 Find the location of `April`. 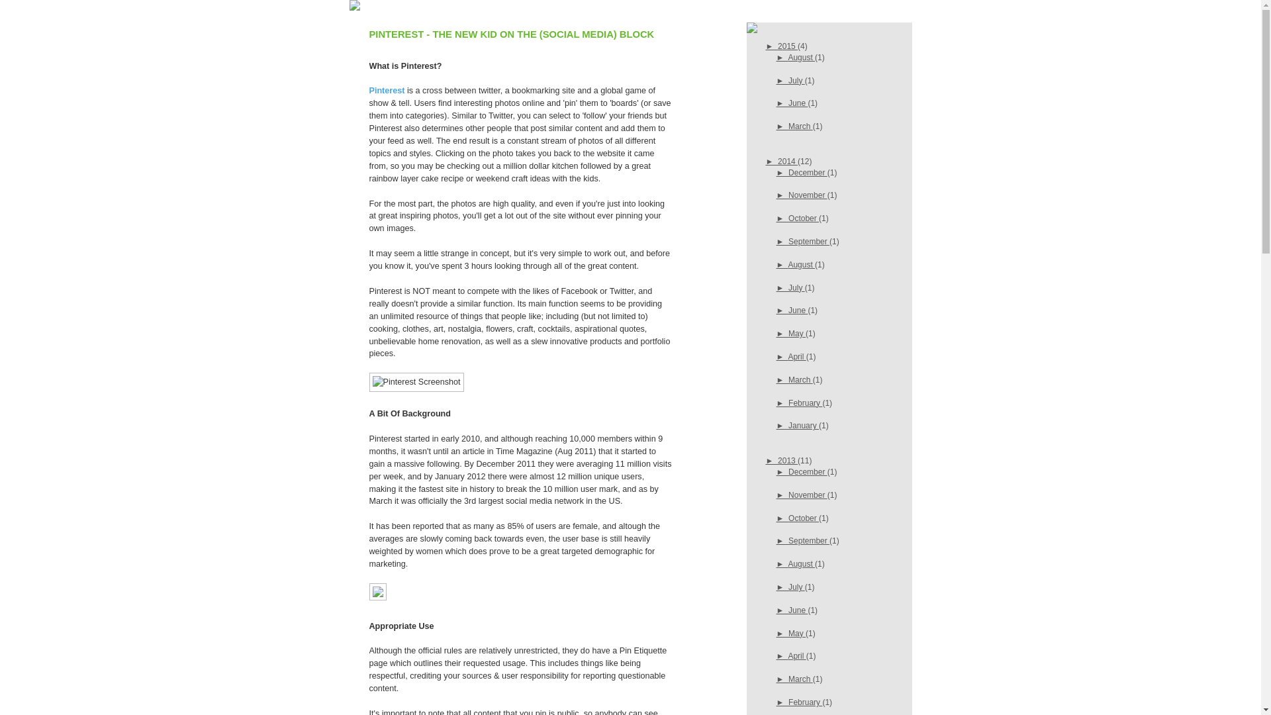

April is located at coordinates (797, 656).